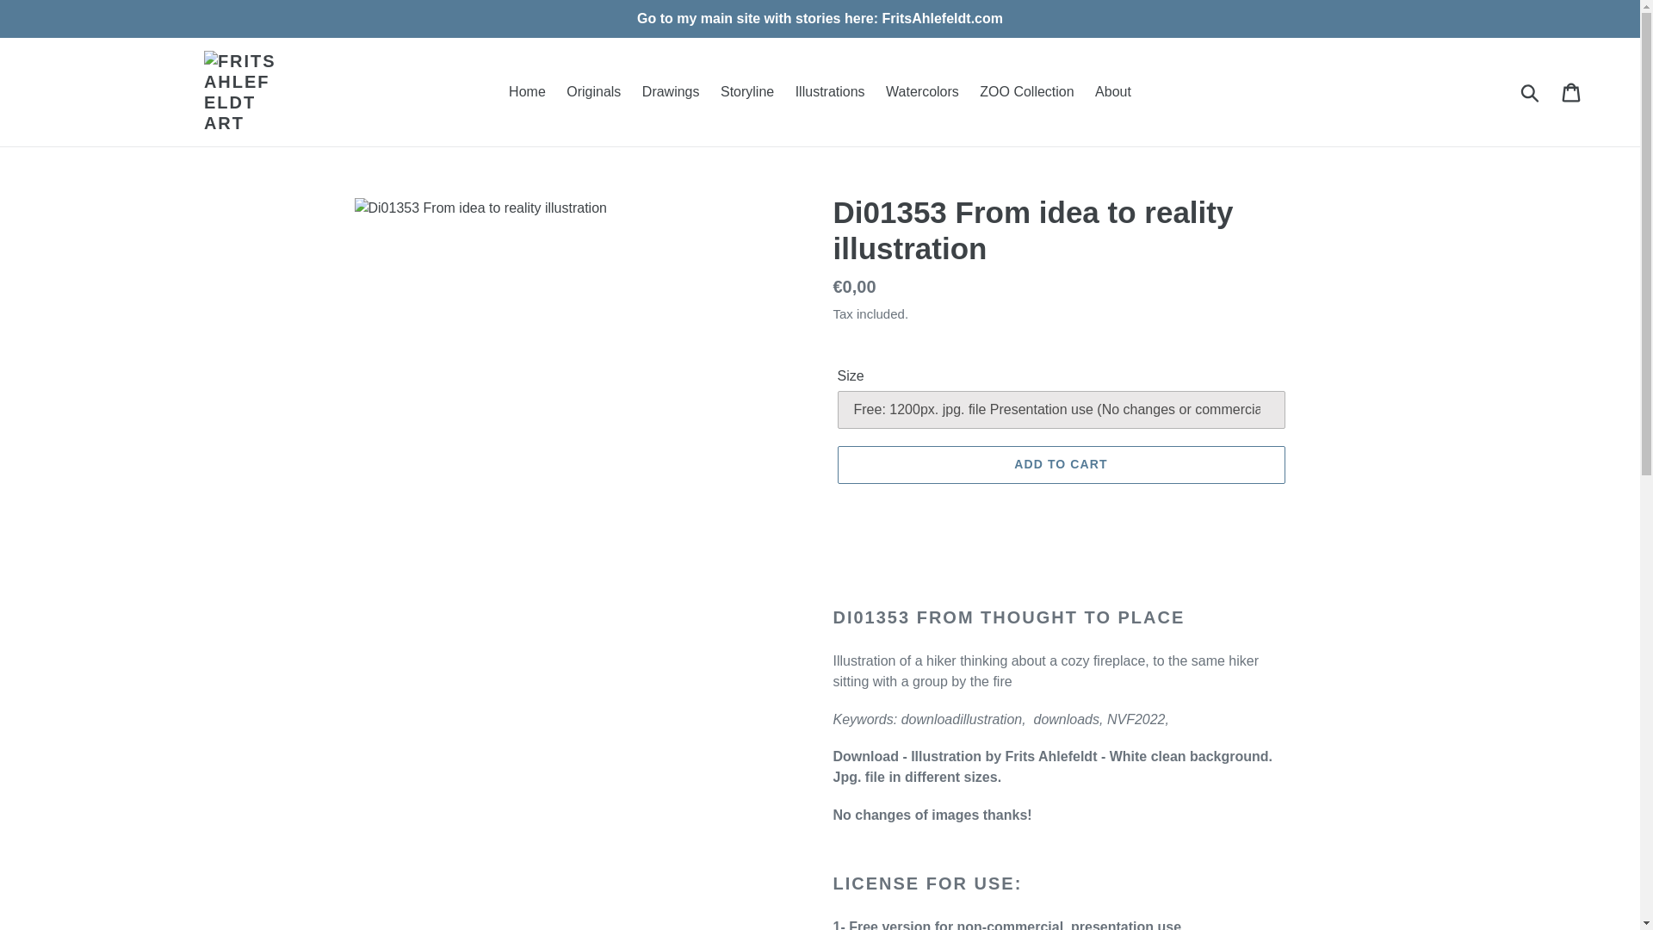  Describe the element at coordinates (1060, 465) in the screenshot. I see `ADD TO CART` at that location.